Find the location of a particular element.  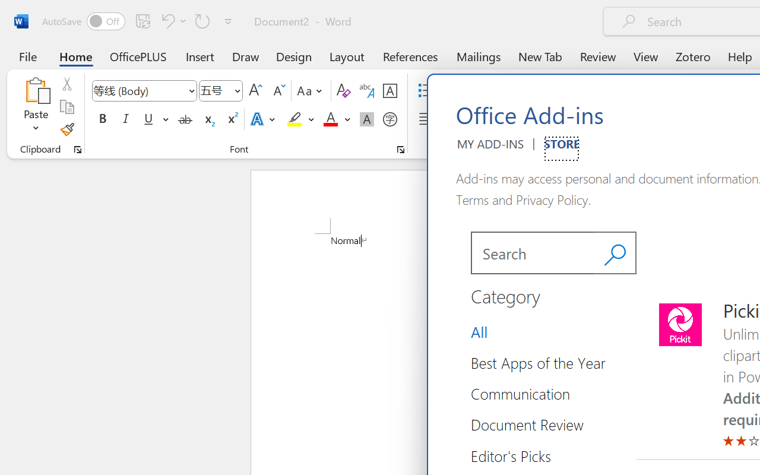

Format Painter is located at coordinates (66, 129).